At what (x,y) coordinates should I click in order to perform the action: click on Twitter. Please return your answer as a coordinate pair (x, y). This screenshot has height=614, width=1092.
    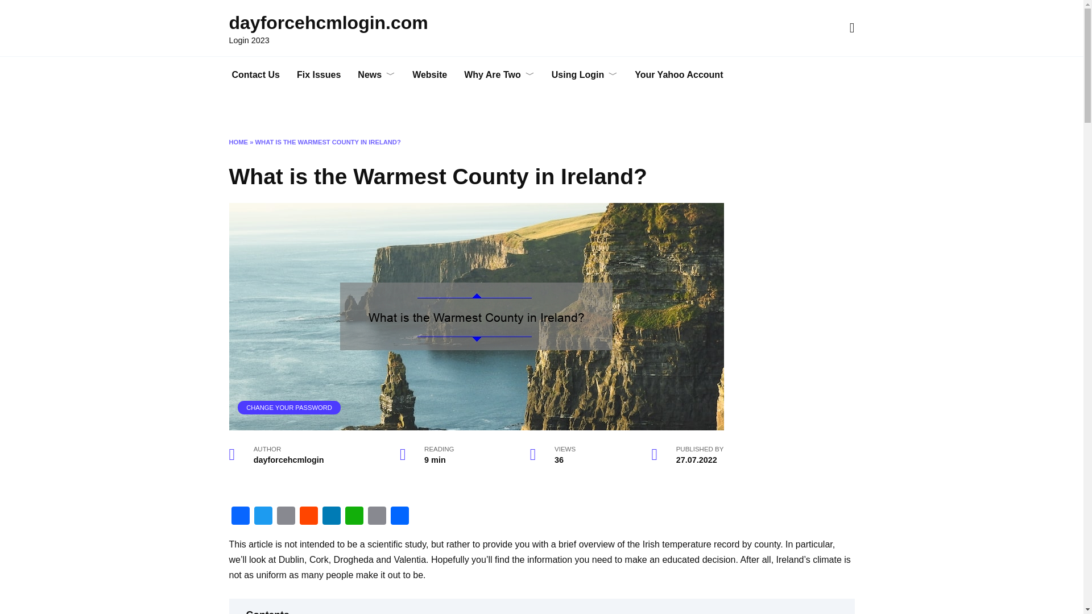
    Looking at the image, I should click on (262, 517).